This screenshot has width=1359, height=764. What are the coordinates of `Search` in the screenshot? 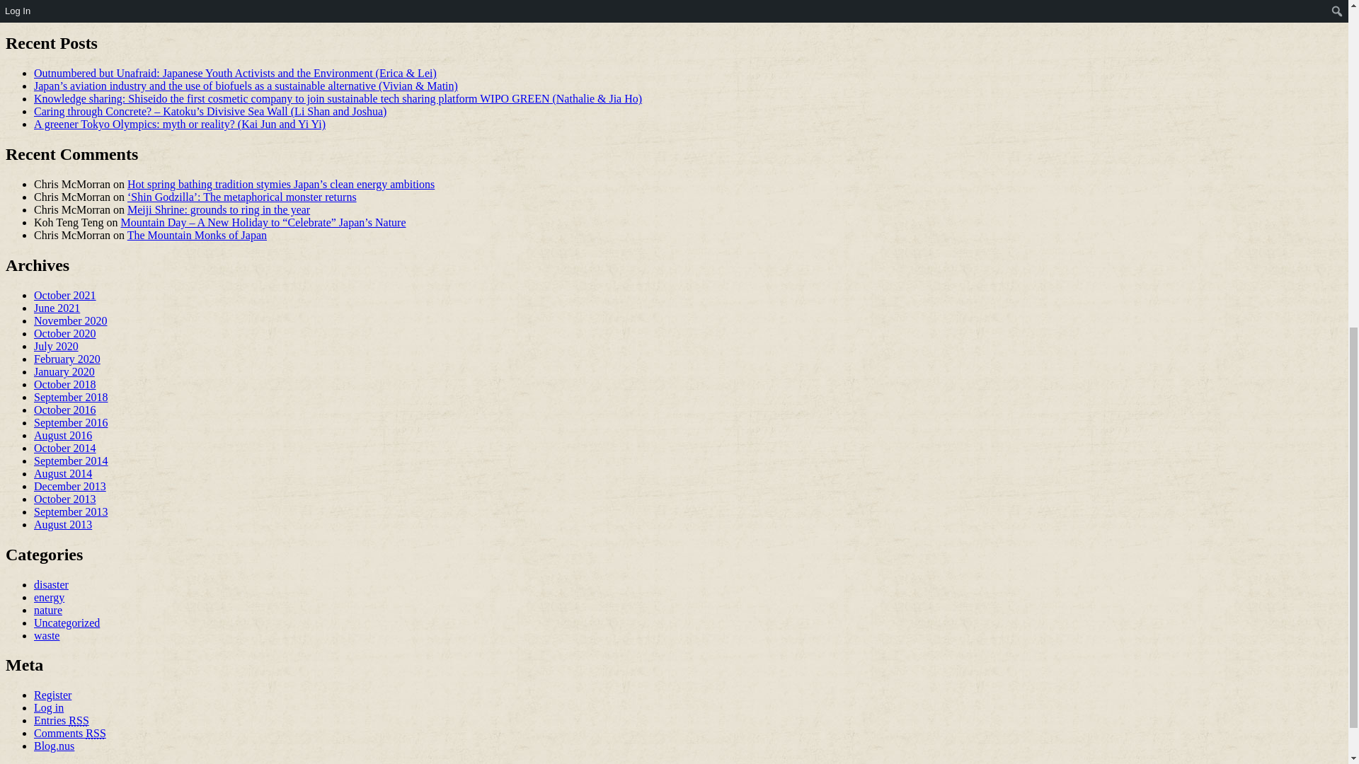 It's located at (154, 12).